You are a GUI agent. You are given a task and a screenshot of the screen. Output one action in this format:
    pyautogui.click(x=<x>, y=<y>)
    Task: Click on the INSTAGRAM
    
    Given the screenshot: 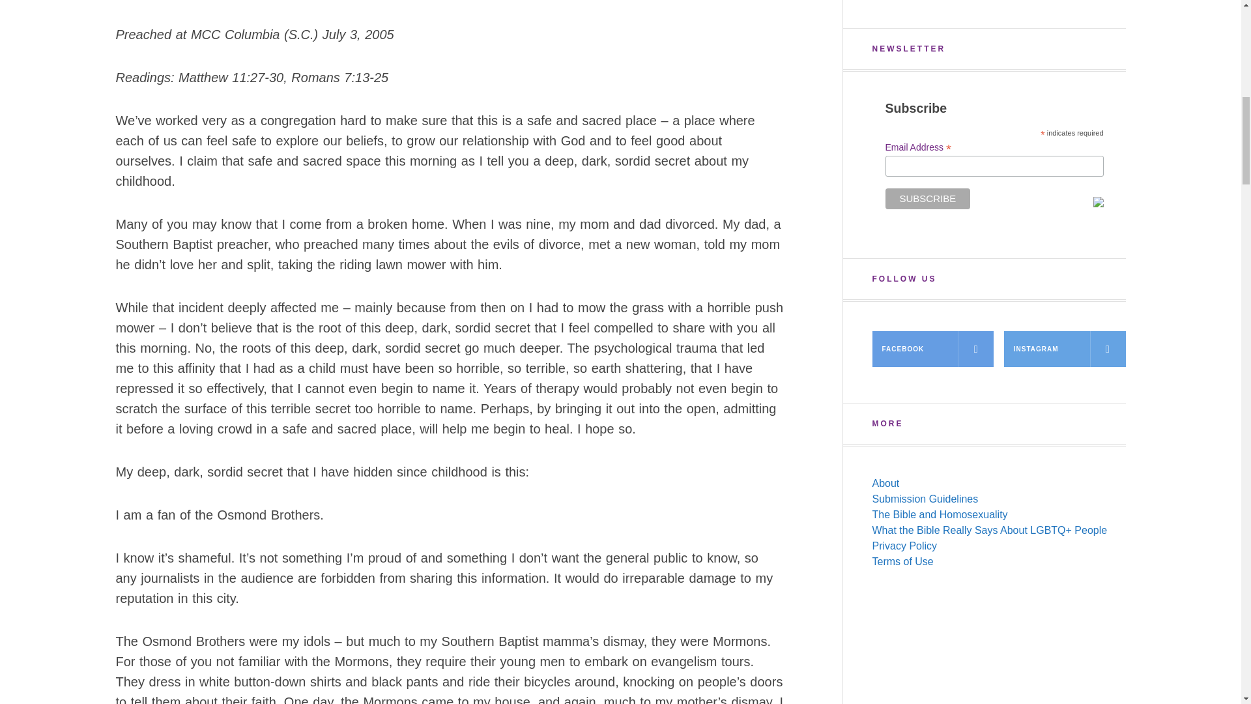 What is the action you would take?
    pyautogui.click(x=1065, y=348)
    